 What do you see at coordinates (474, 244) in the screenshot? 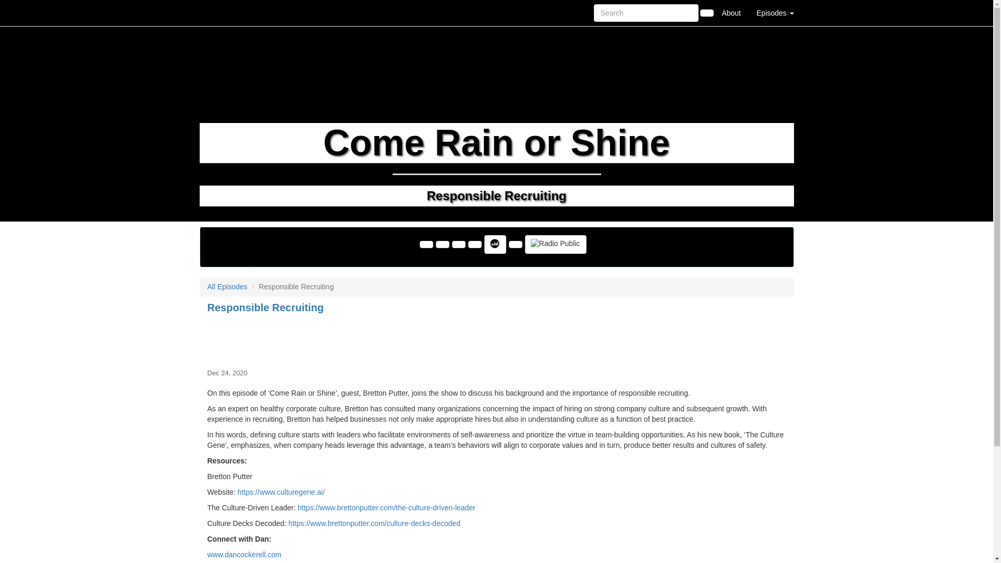
I see `Subscribe to RSS Feed` at bounding box center [474, 244].